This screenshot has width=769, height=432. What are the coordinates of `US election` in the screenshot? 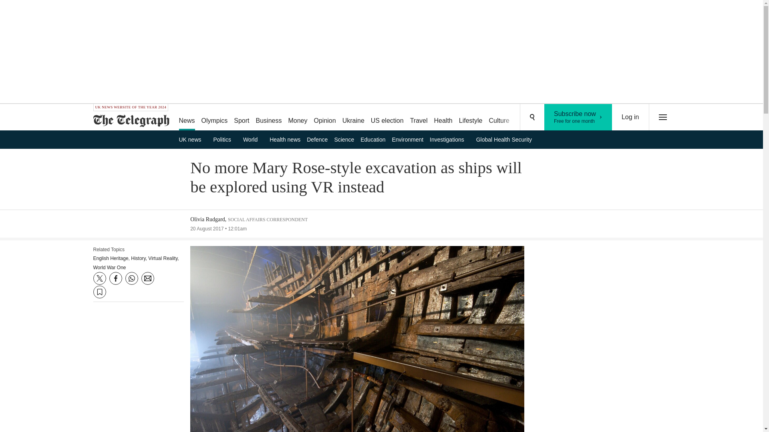 It's located at (419, 118).